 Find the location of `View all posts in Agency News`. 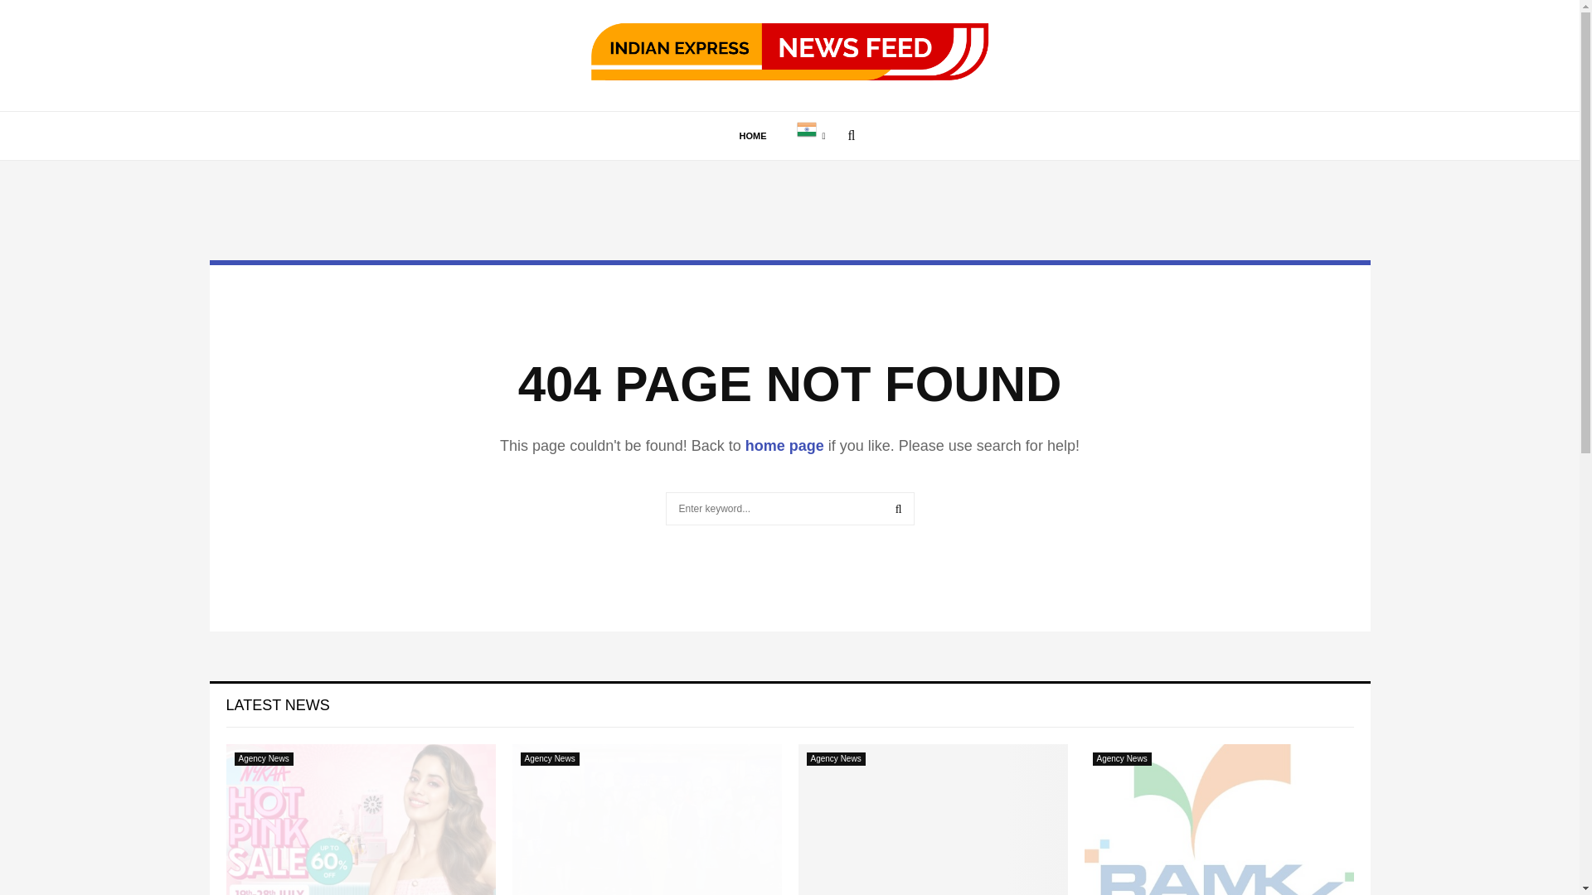

View all posts in Agency News is located at coordinates (1121, 759).